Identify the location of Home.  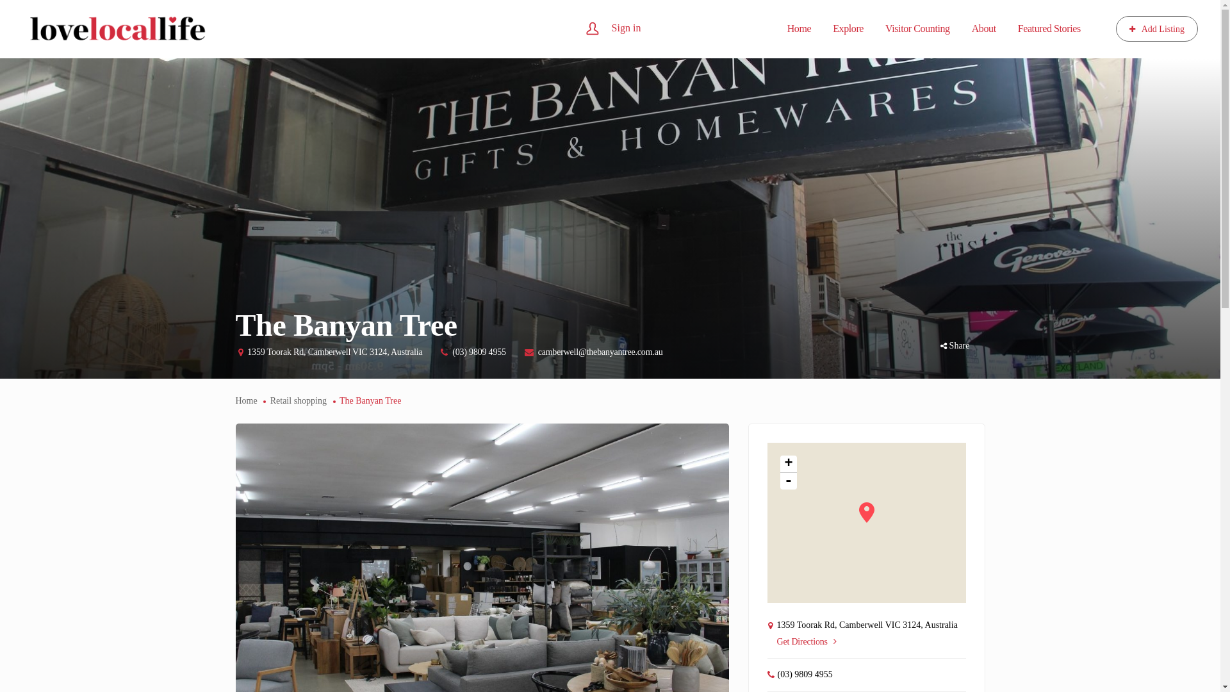
(799, 29).